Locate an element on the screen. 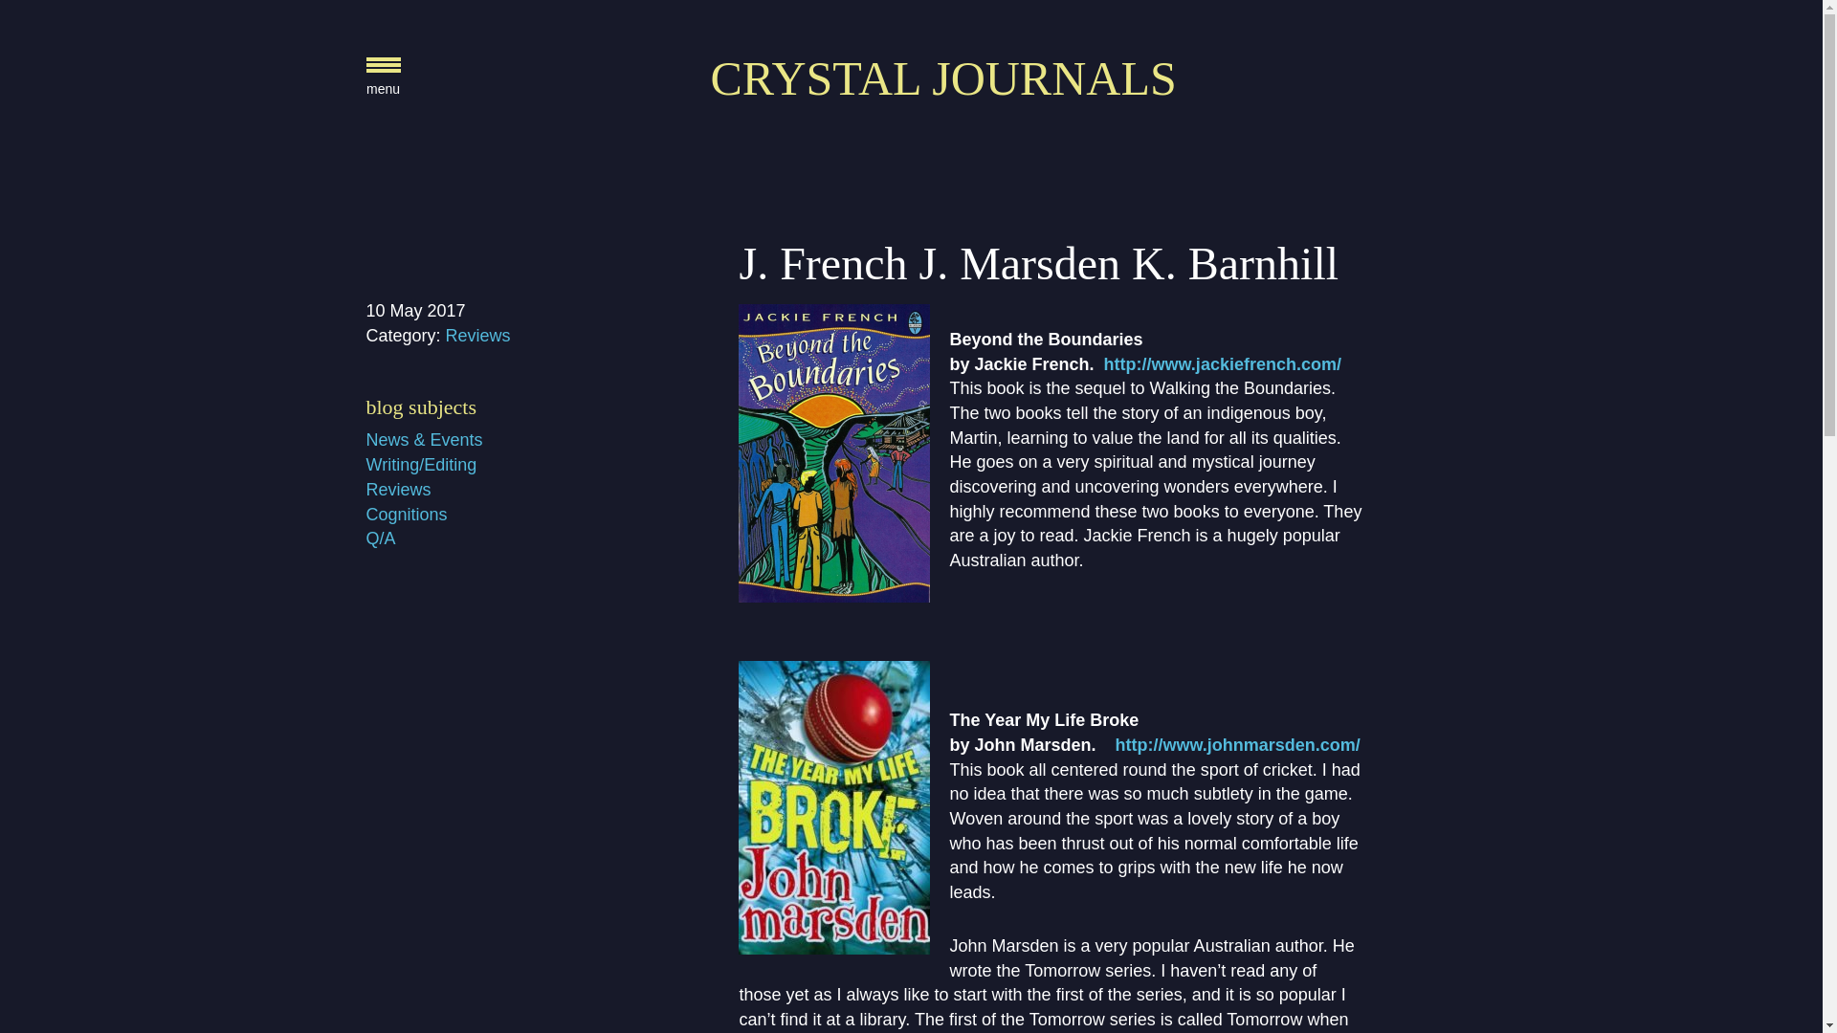  Reviews is located at coordinates (478, 335).